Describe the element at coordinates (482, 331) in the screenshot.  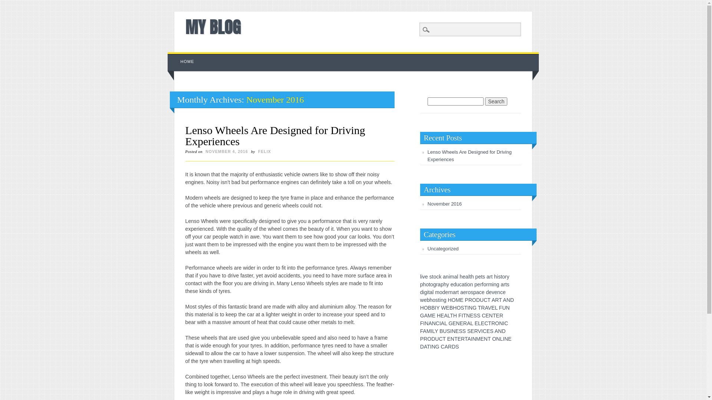
I see `I` at that location.